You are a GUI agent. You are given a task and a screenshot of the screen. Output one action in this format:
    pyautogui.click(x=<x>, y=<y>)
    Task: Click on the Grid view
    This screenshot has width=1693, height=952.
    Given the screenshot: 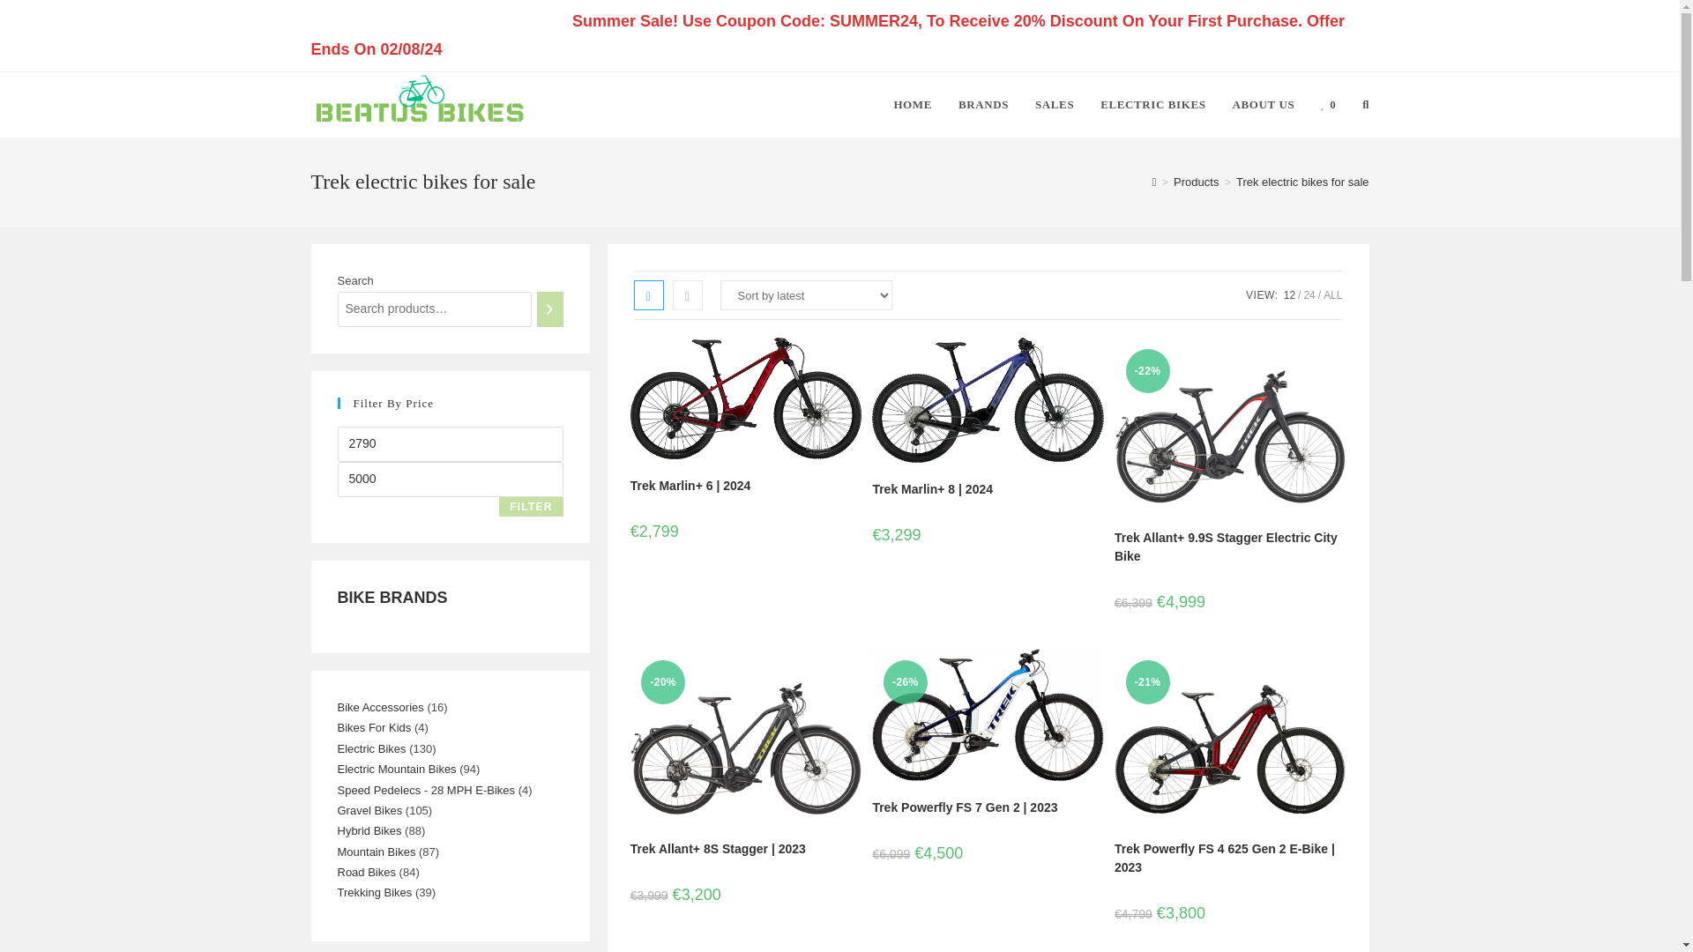 What is the action you would take?
    pyautogui.click(x=648, y=294)
    